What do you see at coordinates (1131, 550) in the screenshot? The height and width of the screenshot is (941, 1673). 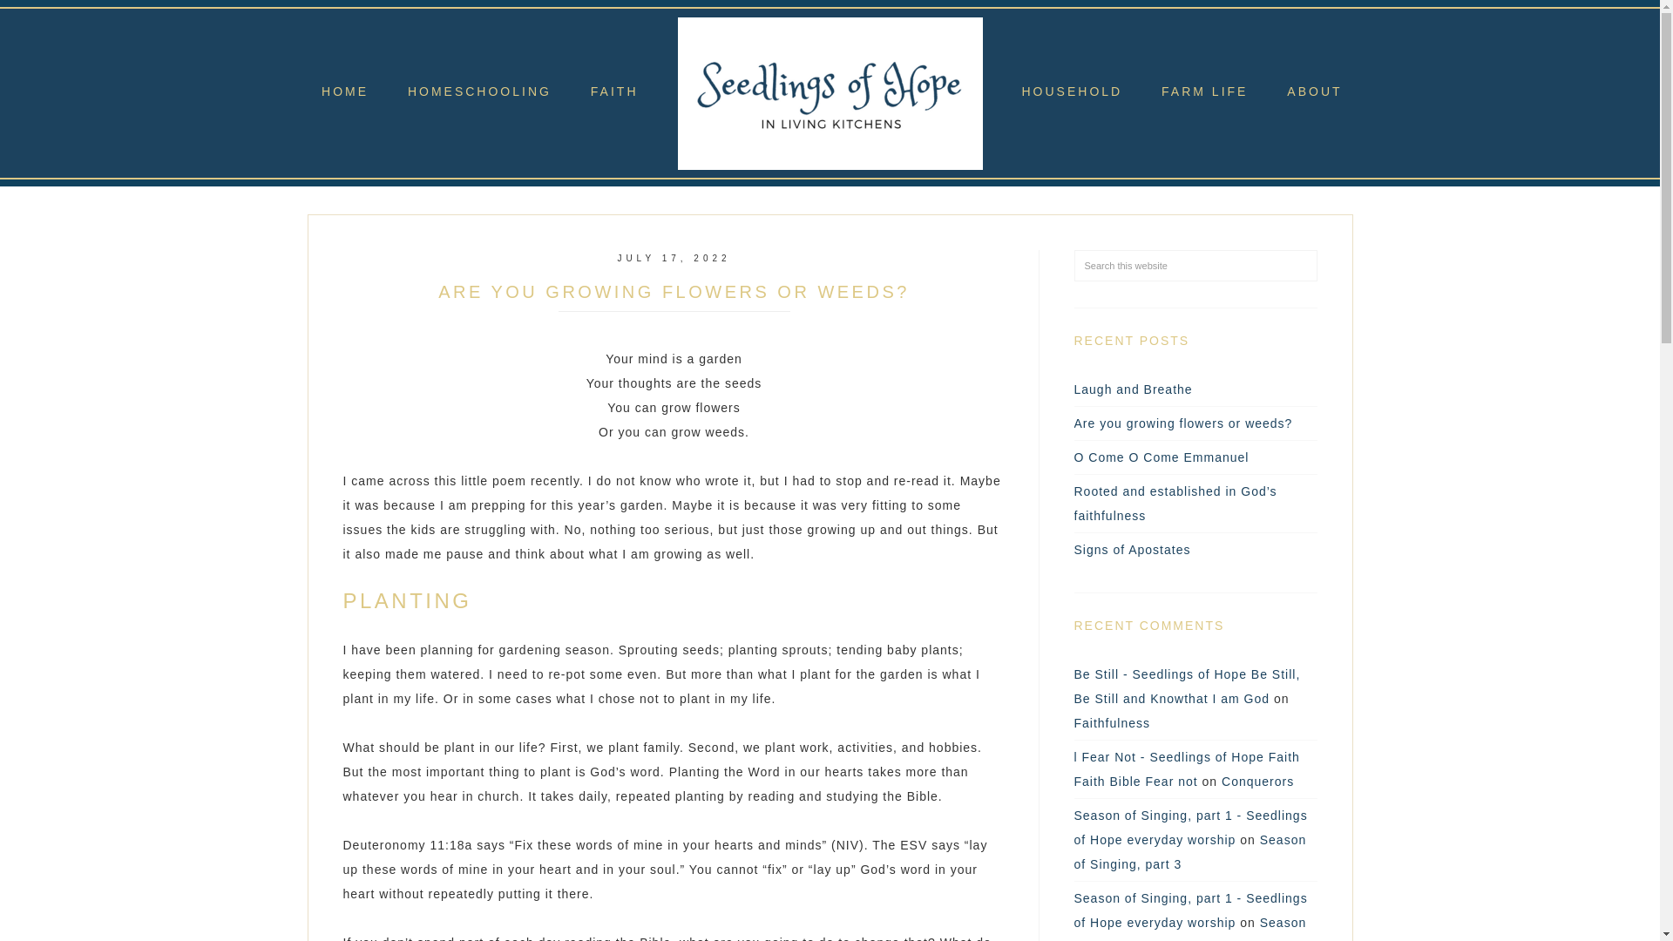 I see `Signs of Apostates` at bounding box center [1131, 550].